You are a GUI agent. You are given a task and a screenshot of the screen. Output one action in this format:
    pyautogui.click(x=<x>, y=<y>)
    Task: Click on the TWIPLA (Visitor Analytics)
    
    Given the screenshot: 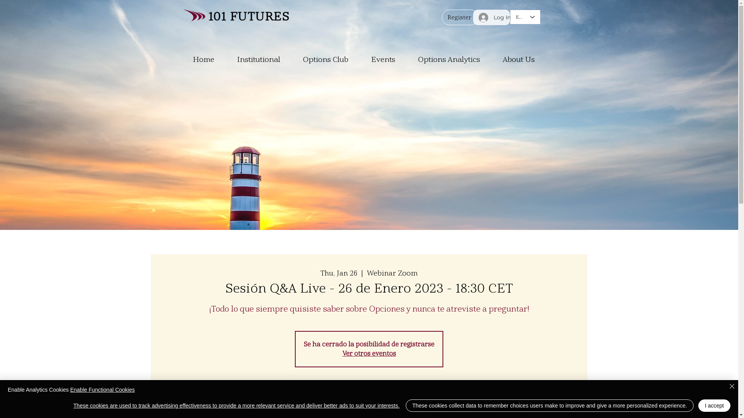 What is the action you would take?
    pyautogui.click(x=680, y=29)
    